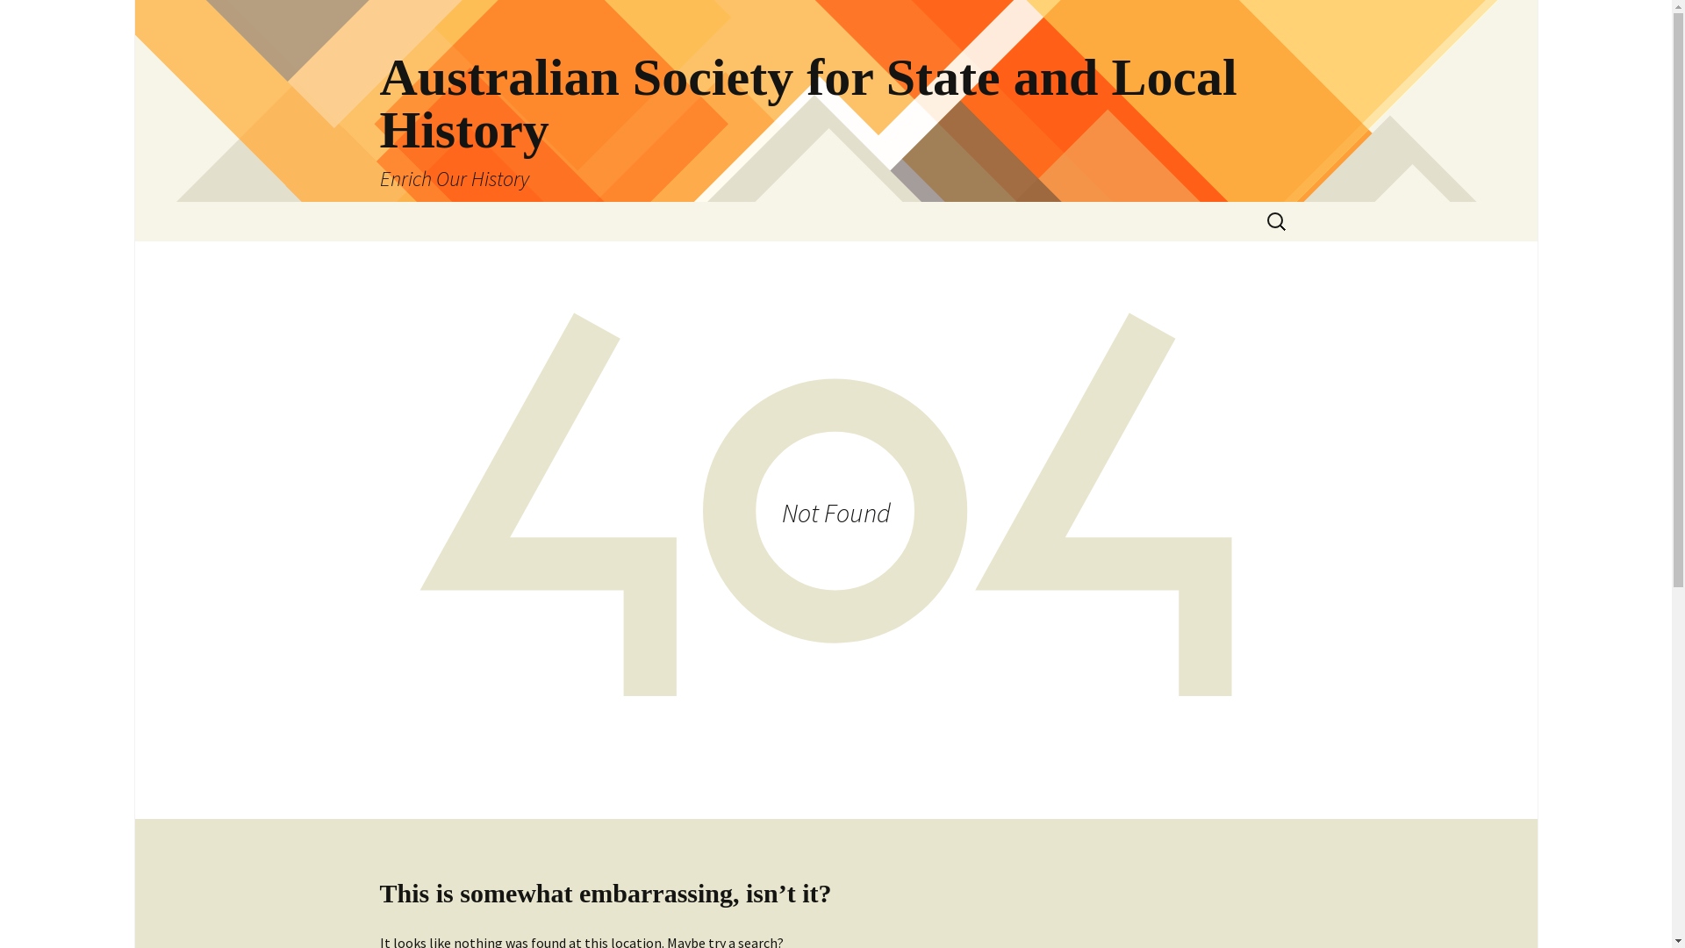 This screenshot has width=1685, height=948. I want to click on Skip to content, so click(362, 202).